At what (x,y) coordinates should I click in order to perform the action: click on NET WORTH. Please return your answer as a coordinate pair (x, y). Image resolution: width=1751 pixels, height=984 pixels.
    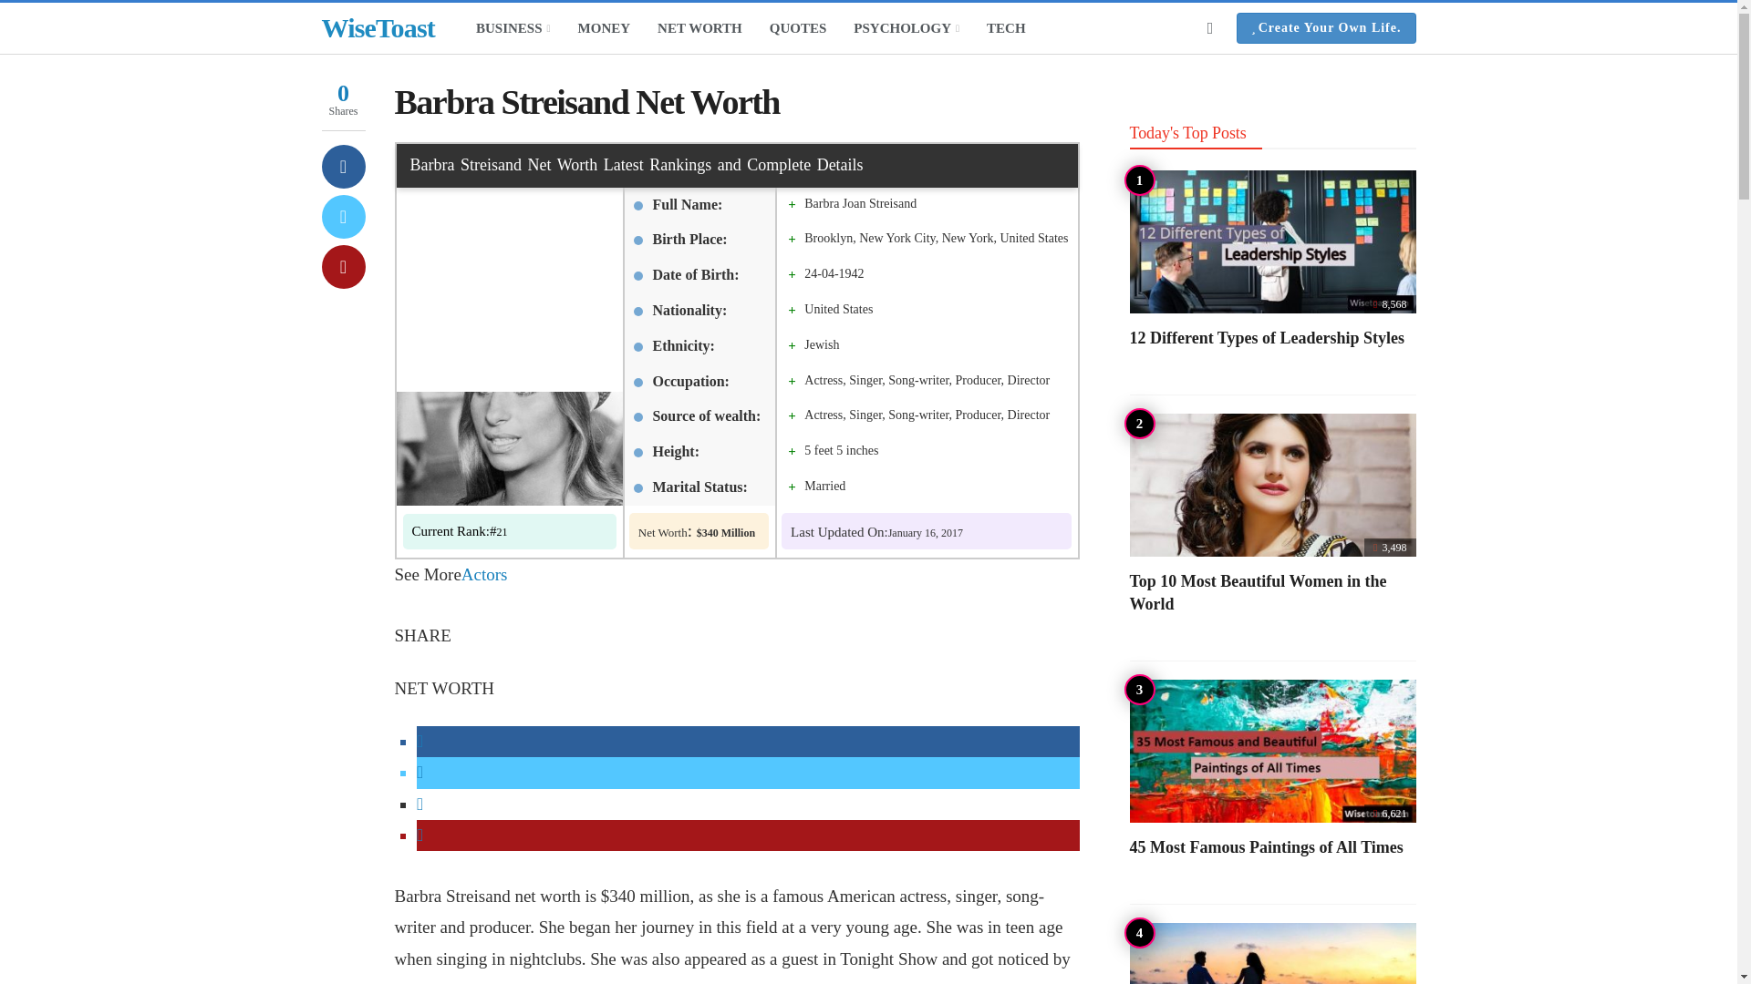
    Looking at the image, I should click on (700, 27).